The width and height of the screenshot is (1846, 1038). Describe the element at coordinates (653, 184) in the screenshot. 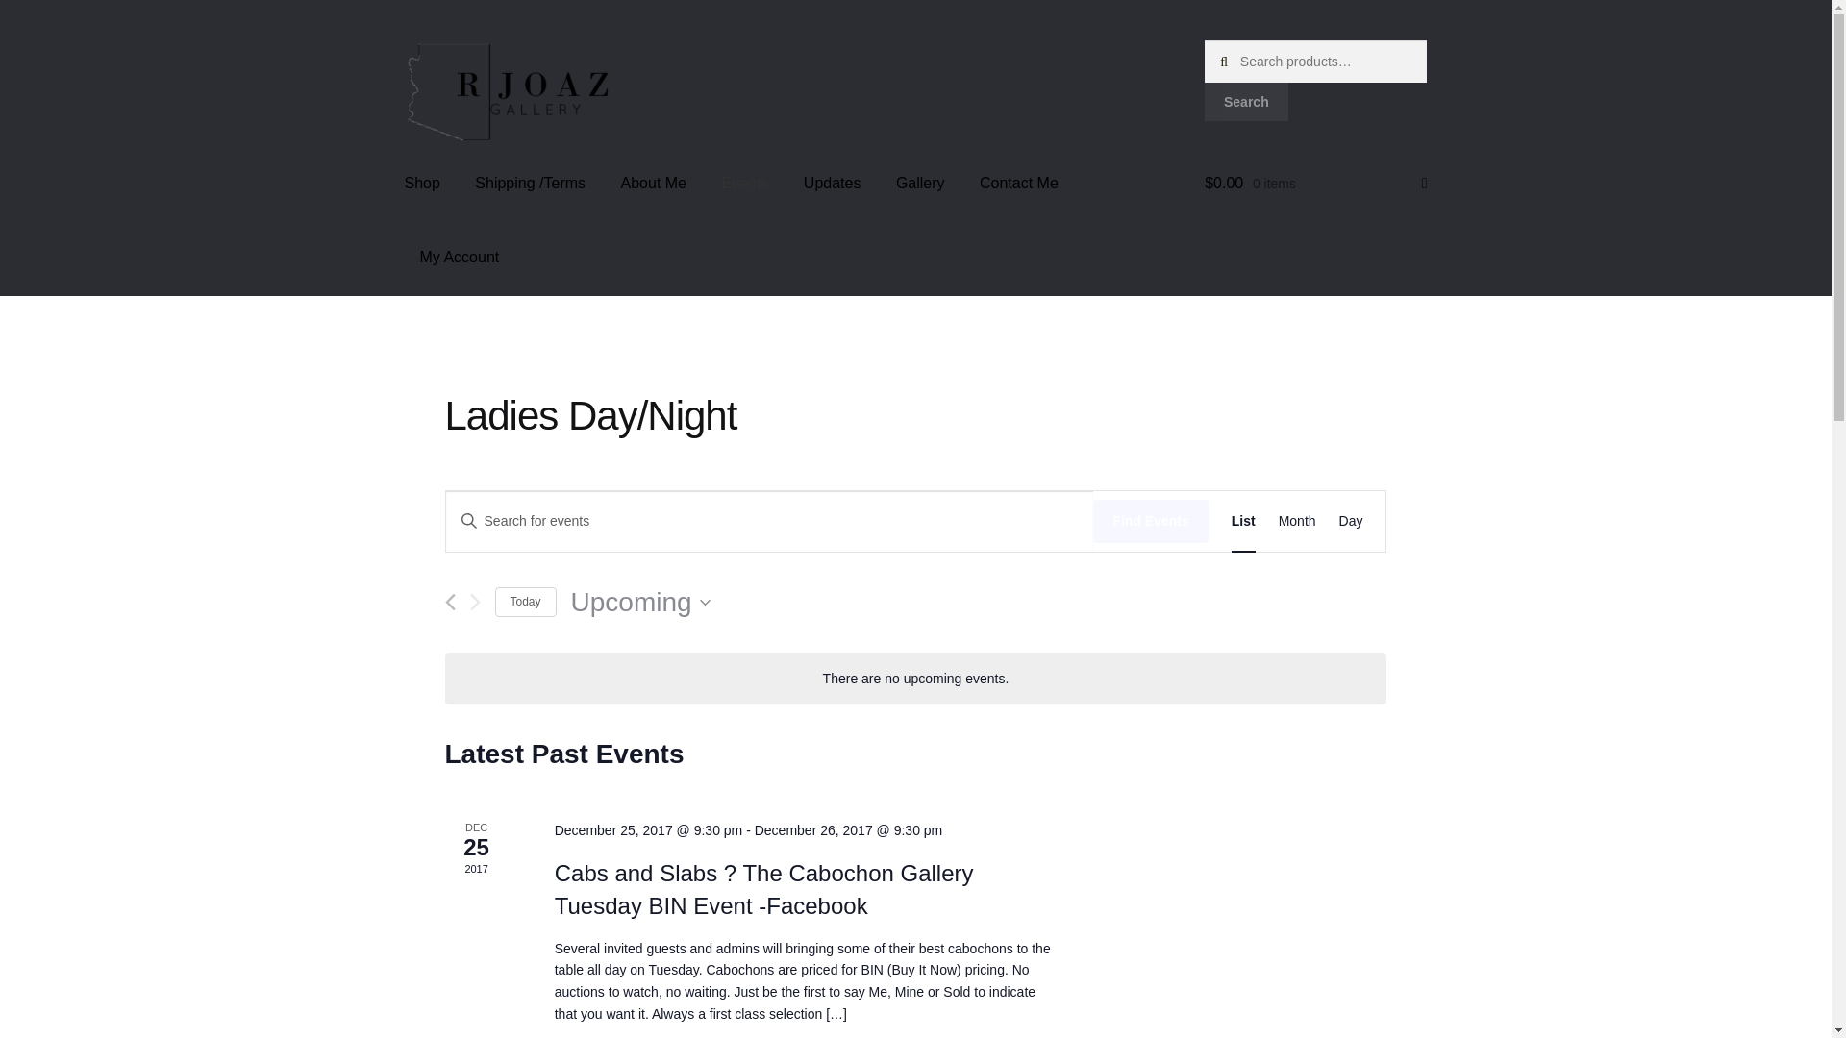

I see `About Me` at that location.